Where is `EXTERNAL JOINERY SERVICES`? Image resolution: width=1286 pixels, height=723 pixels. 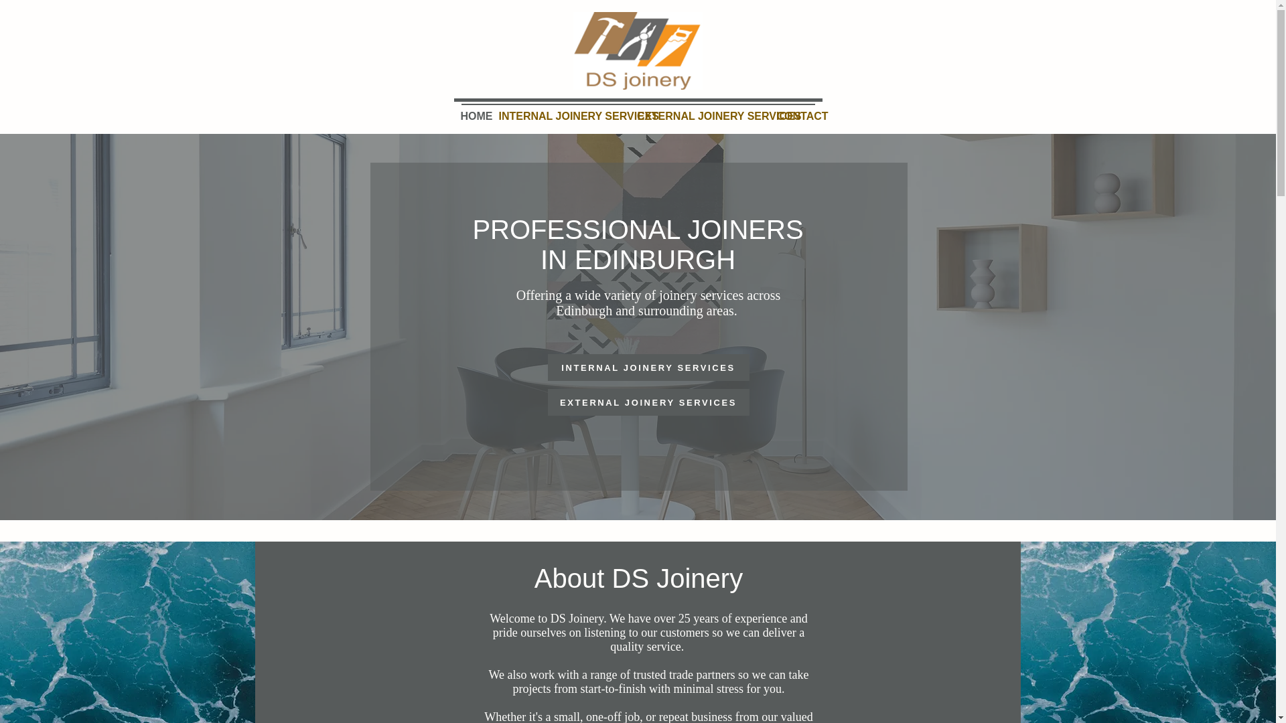
EXTERNAL JOINERY SERVICES is located at coordinates (648, 402).